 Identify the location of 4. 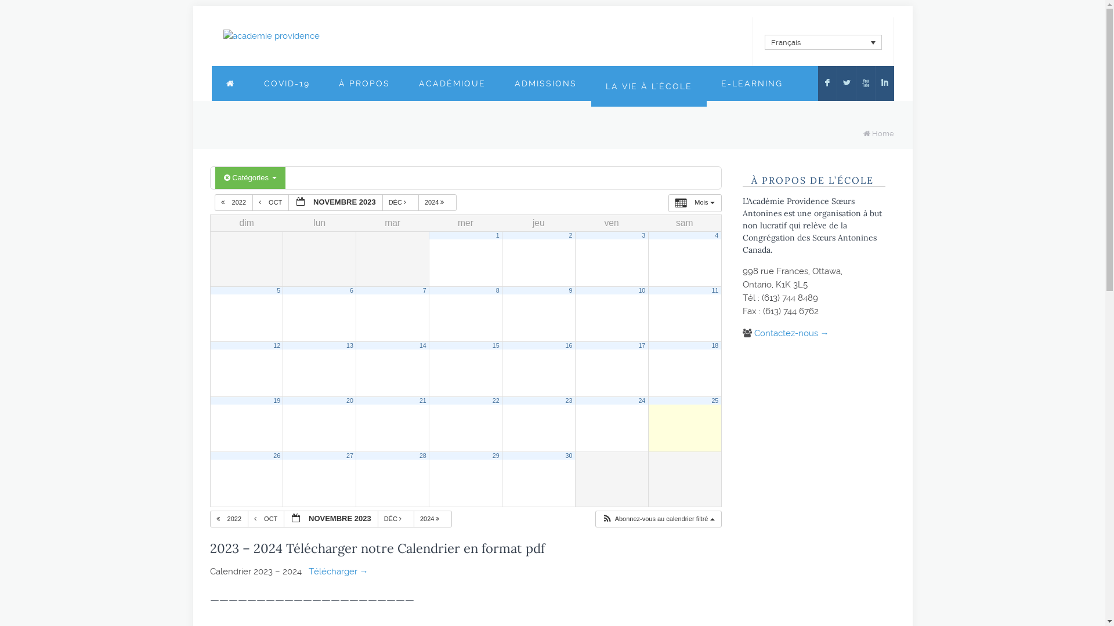
(717, 235).